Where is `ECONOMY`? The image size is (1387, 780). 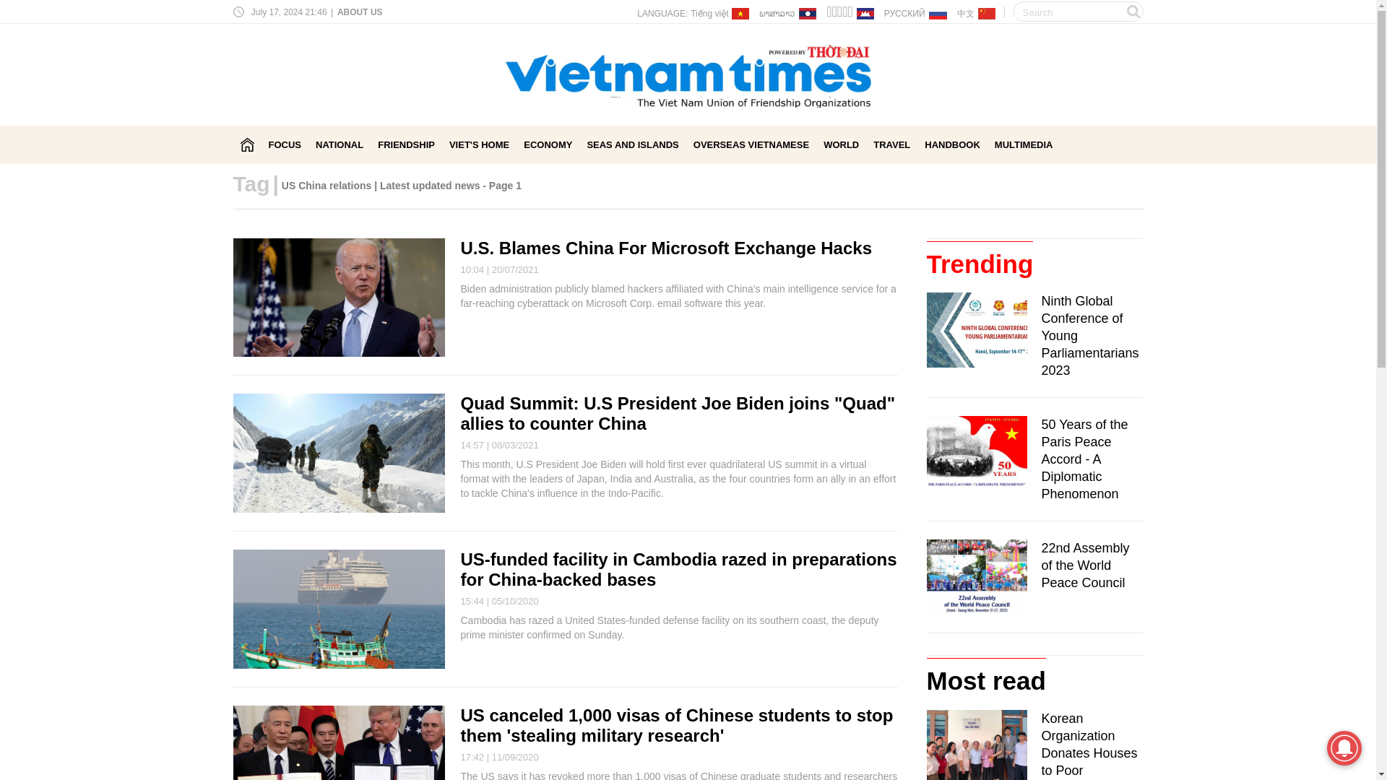 ECONOMY is located at coordinates (548, 144).